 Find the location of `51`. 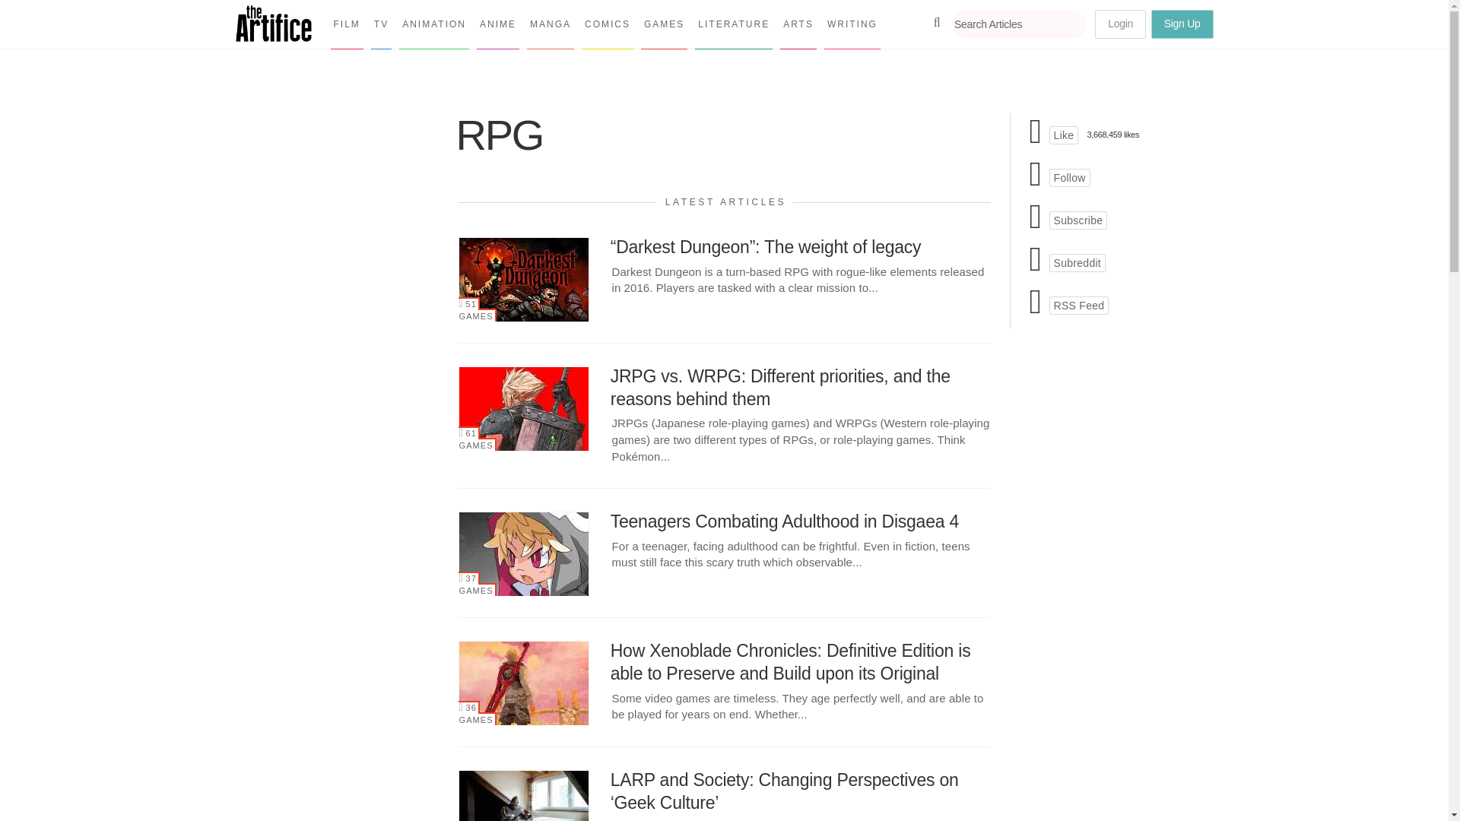

51 is located at coordinates (468, 303).